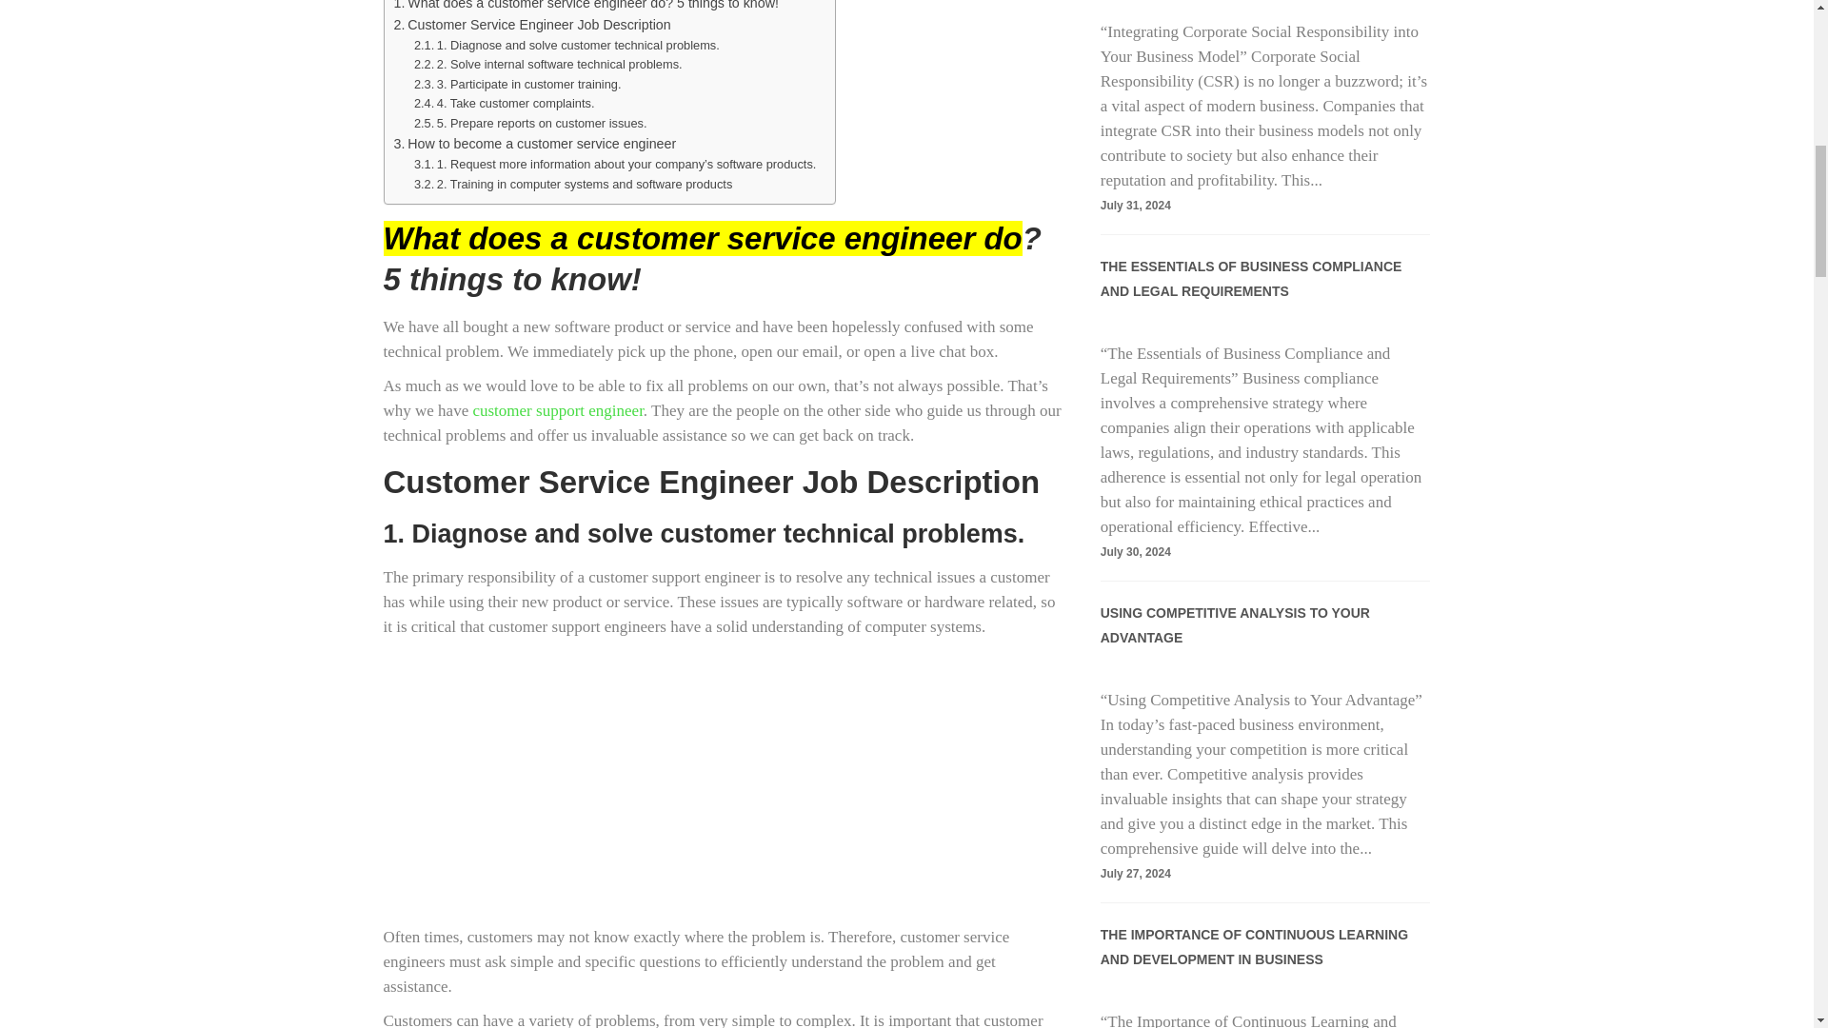  Describe the element at coordinates (505, 104) in the screenshot. I see `4. Take customer complaints.` at that location.